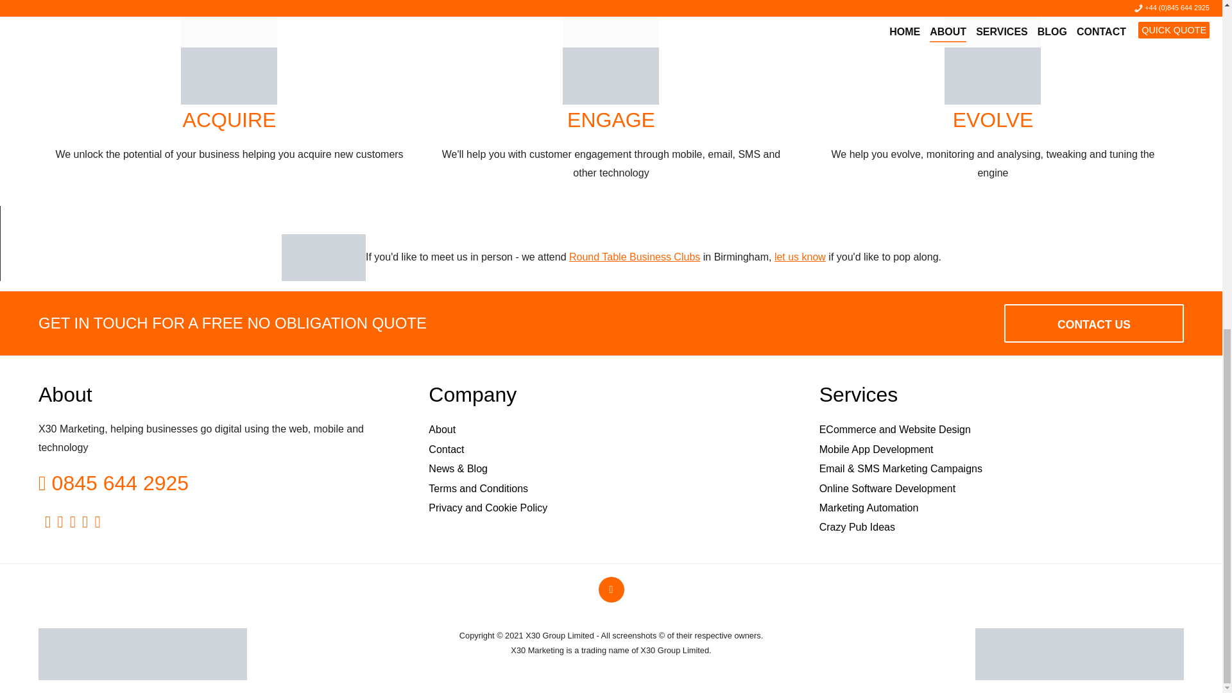 The width and height of the screenshot is (1232, 693). I want to click on Marketing Automation, so click(869, 508).